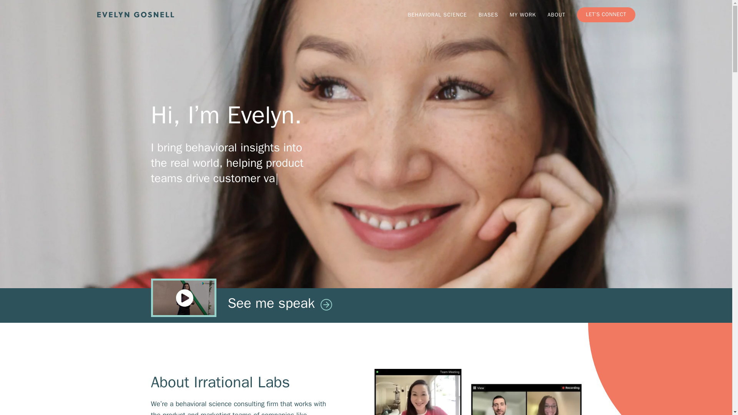 The width and height of the screenshot is (738, 415). Describe the element at coordinates (437, 15) in the screenshot. I see `BEHAVIORAL SCIENCE` at that location.